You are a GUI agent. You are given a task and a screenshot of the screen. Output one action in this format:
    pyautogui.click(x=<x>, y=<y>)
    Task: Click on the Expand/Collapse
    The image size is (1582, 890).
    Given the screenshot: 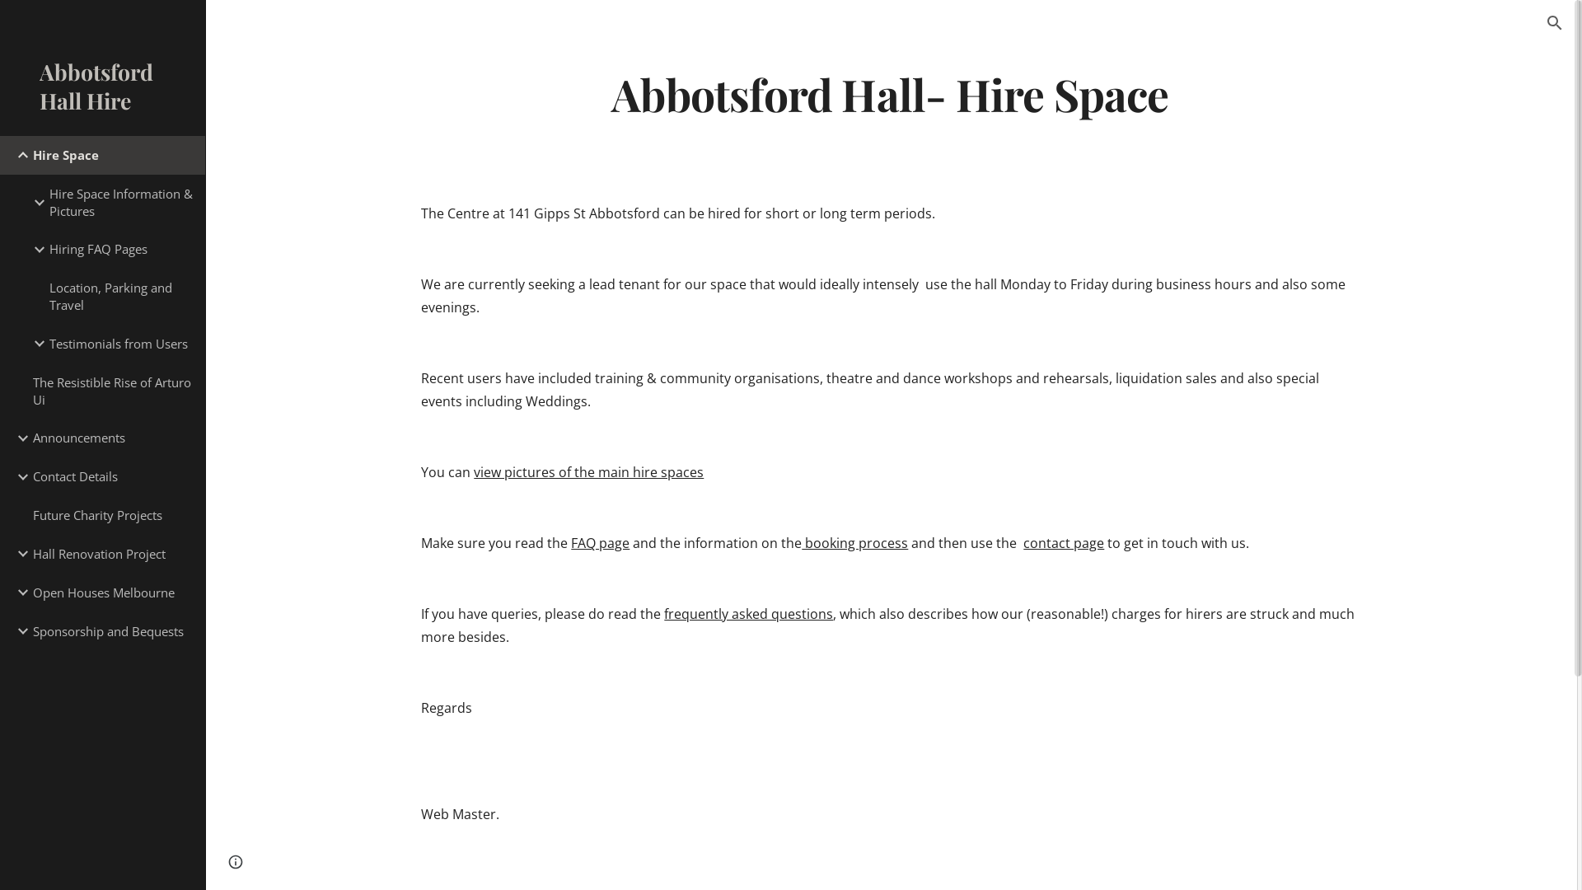 What is the action you would take?
    pyautogui.click(x=18, y=477)
    